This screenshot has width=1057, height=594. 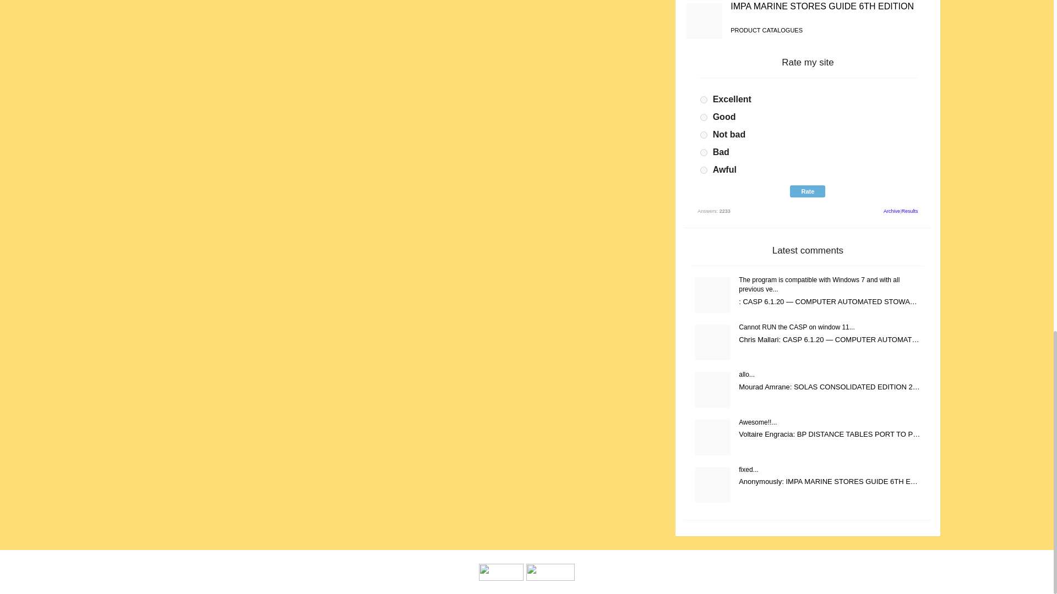 What do you see at coordinates (704, 170) in the screenshot?
I see `5` at bounding box center [704, 170].